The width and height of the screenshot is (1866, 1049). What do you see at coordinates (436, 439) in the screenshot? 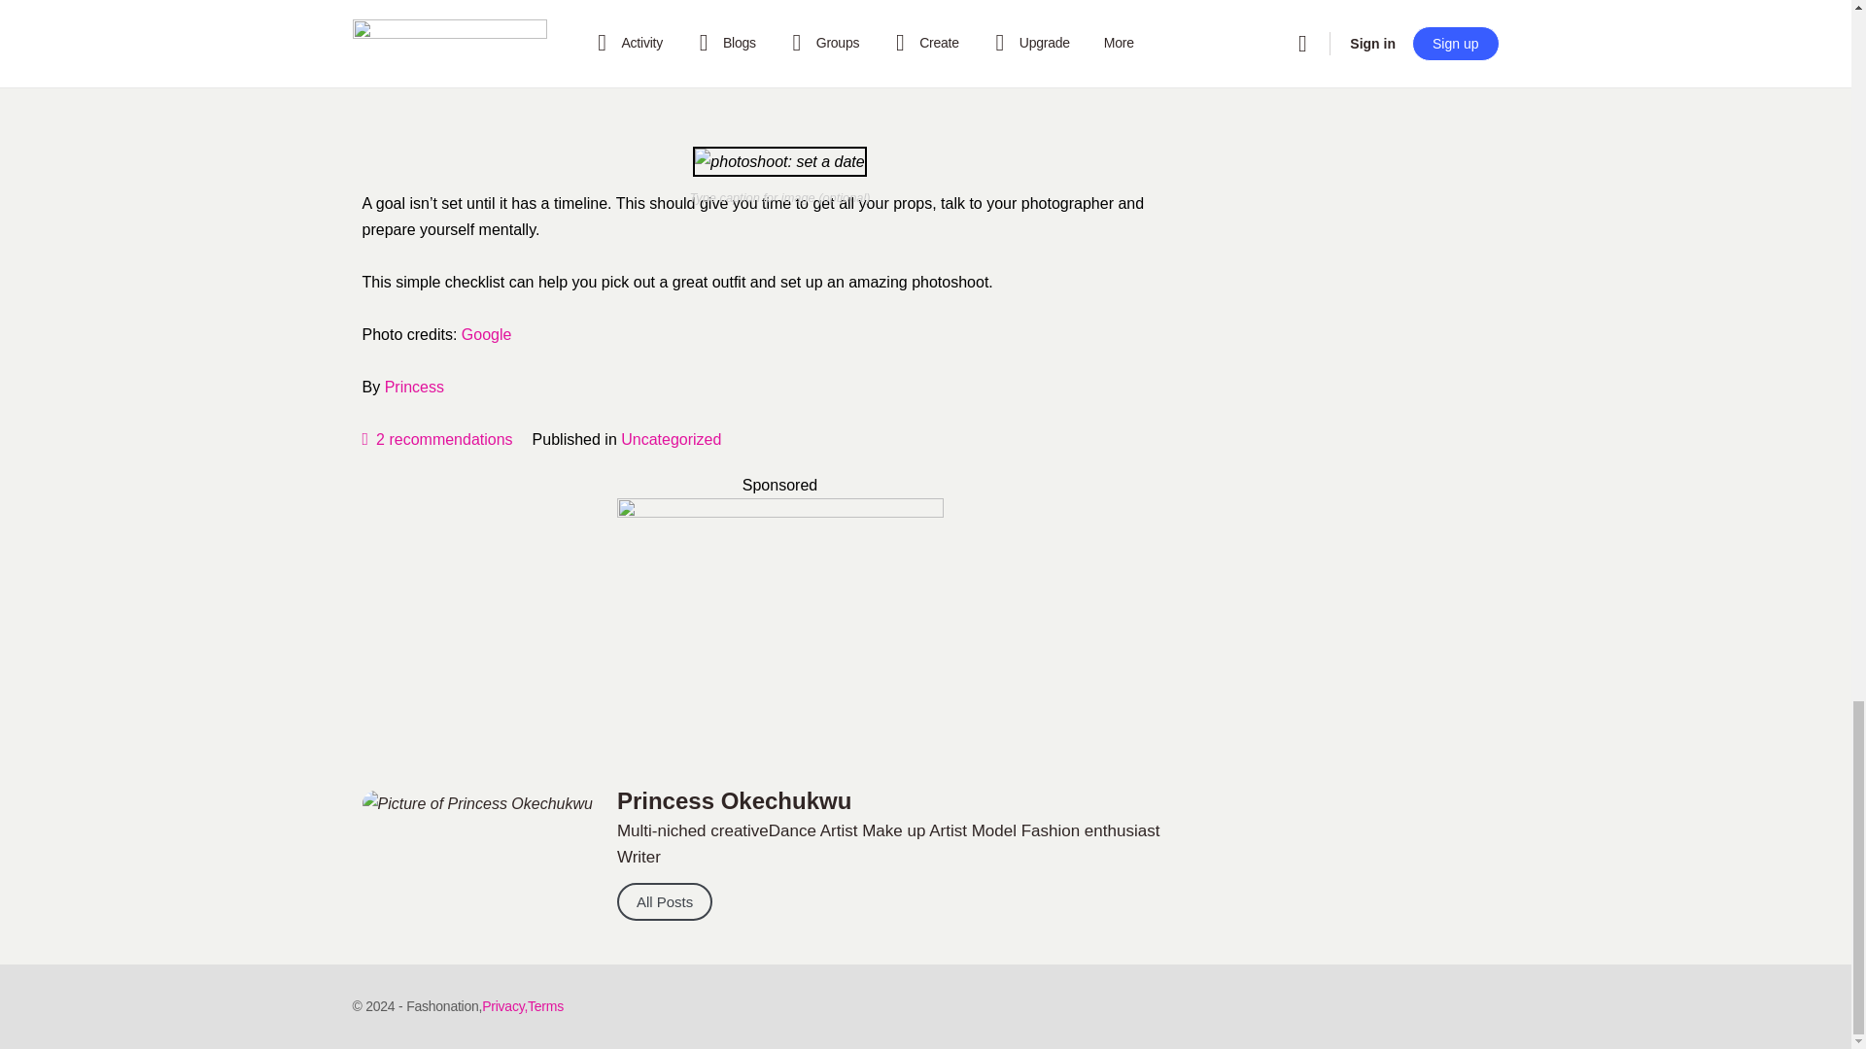
I see `Recommend this article` at bounding box center [436, 439].